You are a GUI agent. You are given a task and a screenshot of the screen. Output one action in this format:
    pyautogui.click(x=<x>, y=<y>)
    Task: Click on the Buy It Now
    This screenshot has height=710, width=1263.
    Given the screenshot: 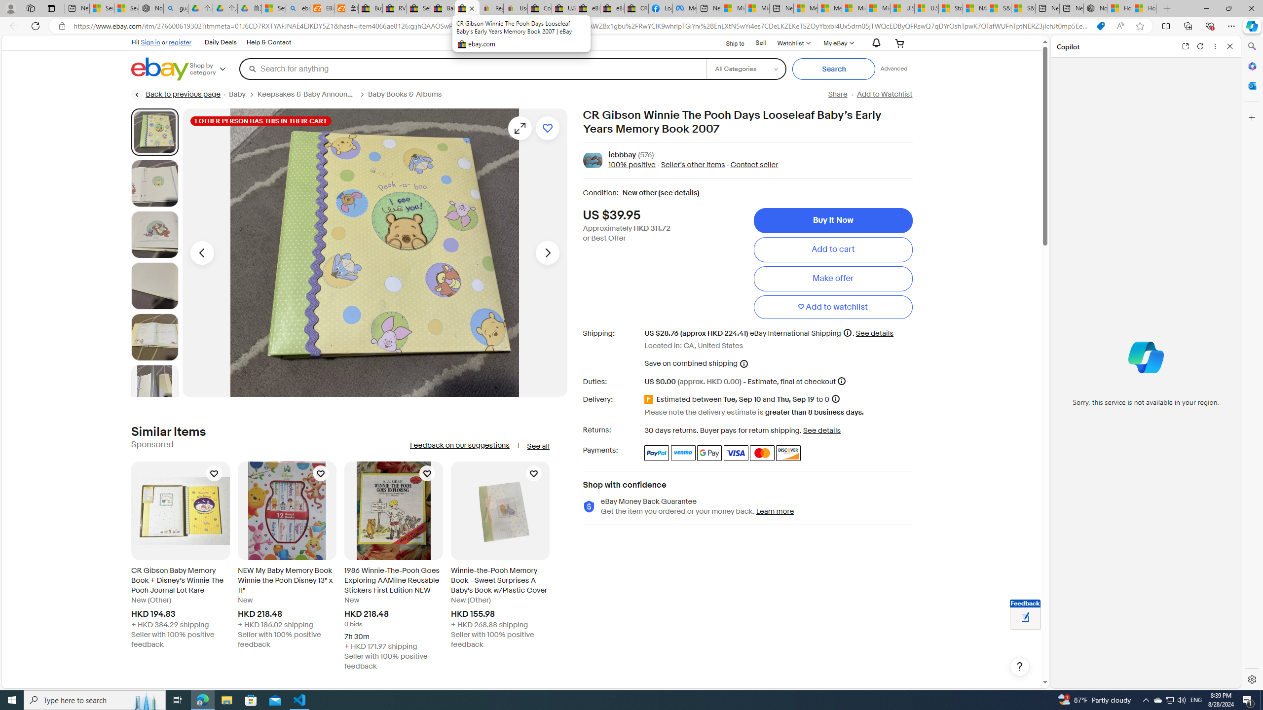 What is the action you would take?
    pyautogui.click(x=833, y=220)
    